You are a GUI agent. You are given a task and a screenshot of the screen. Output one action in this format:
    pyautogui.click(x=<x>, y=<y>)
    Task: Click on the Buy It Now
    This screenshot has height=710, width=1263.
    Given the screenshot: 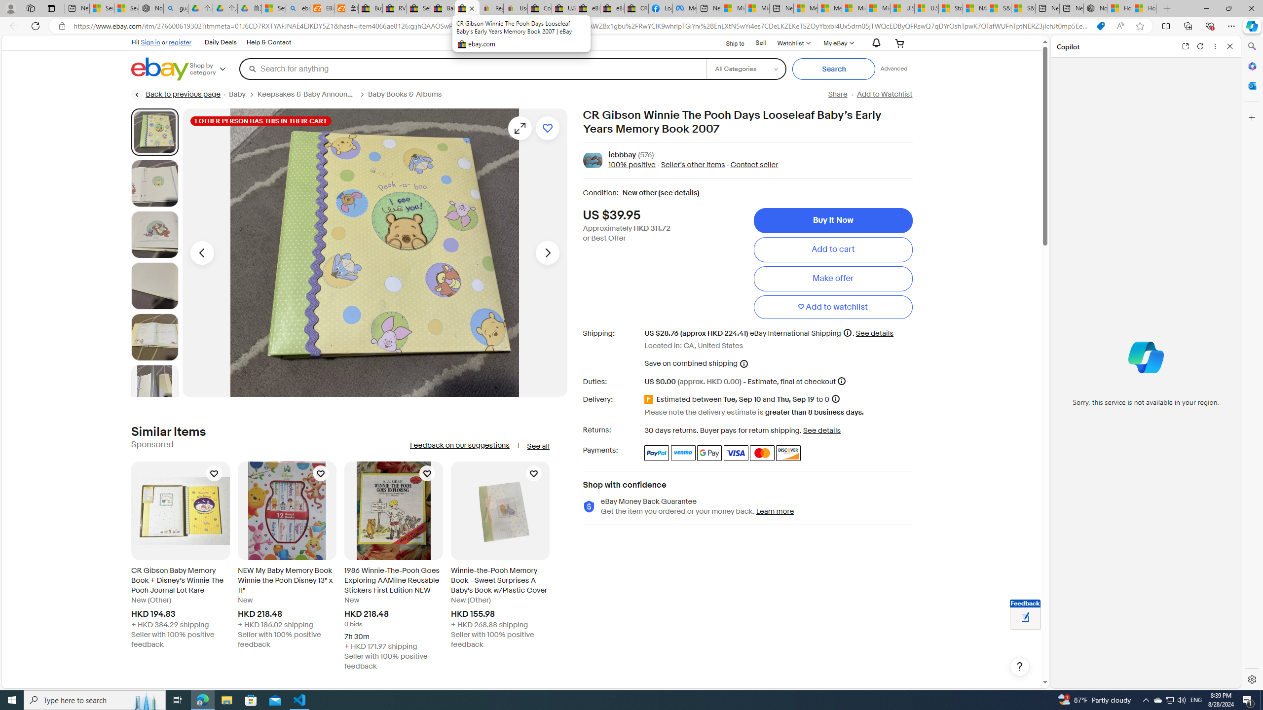 What is the action you would take?
    pyautogui.click(x=833, y=220)
    